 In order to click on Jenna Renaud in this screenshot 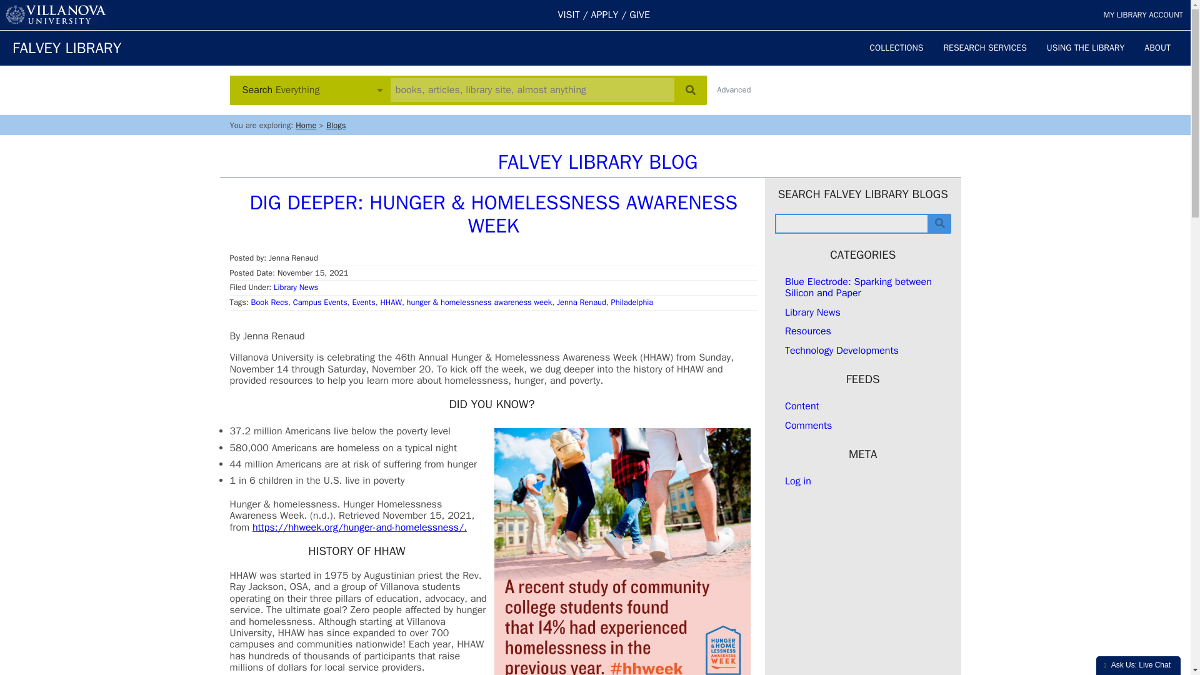, I will do `click(581, 302)`.